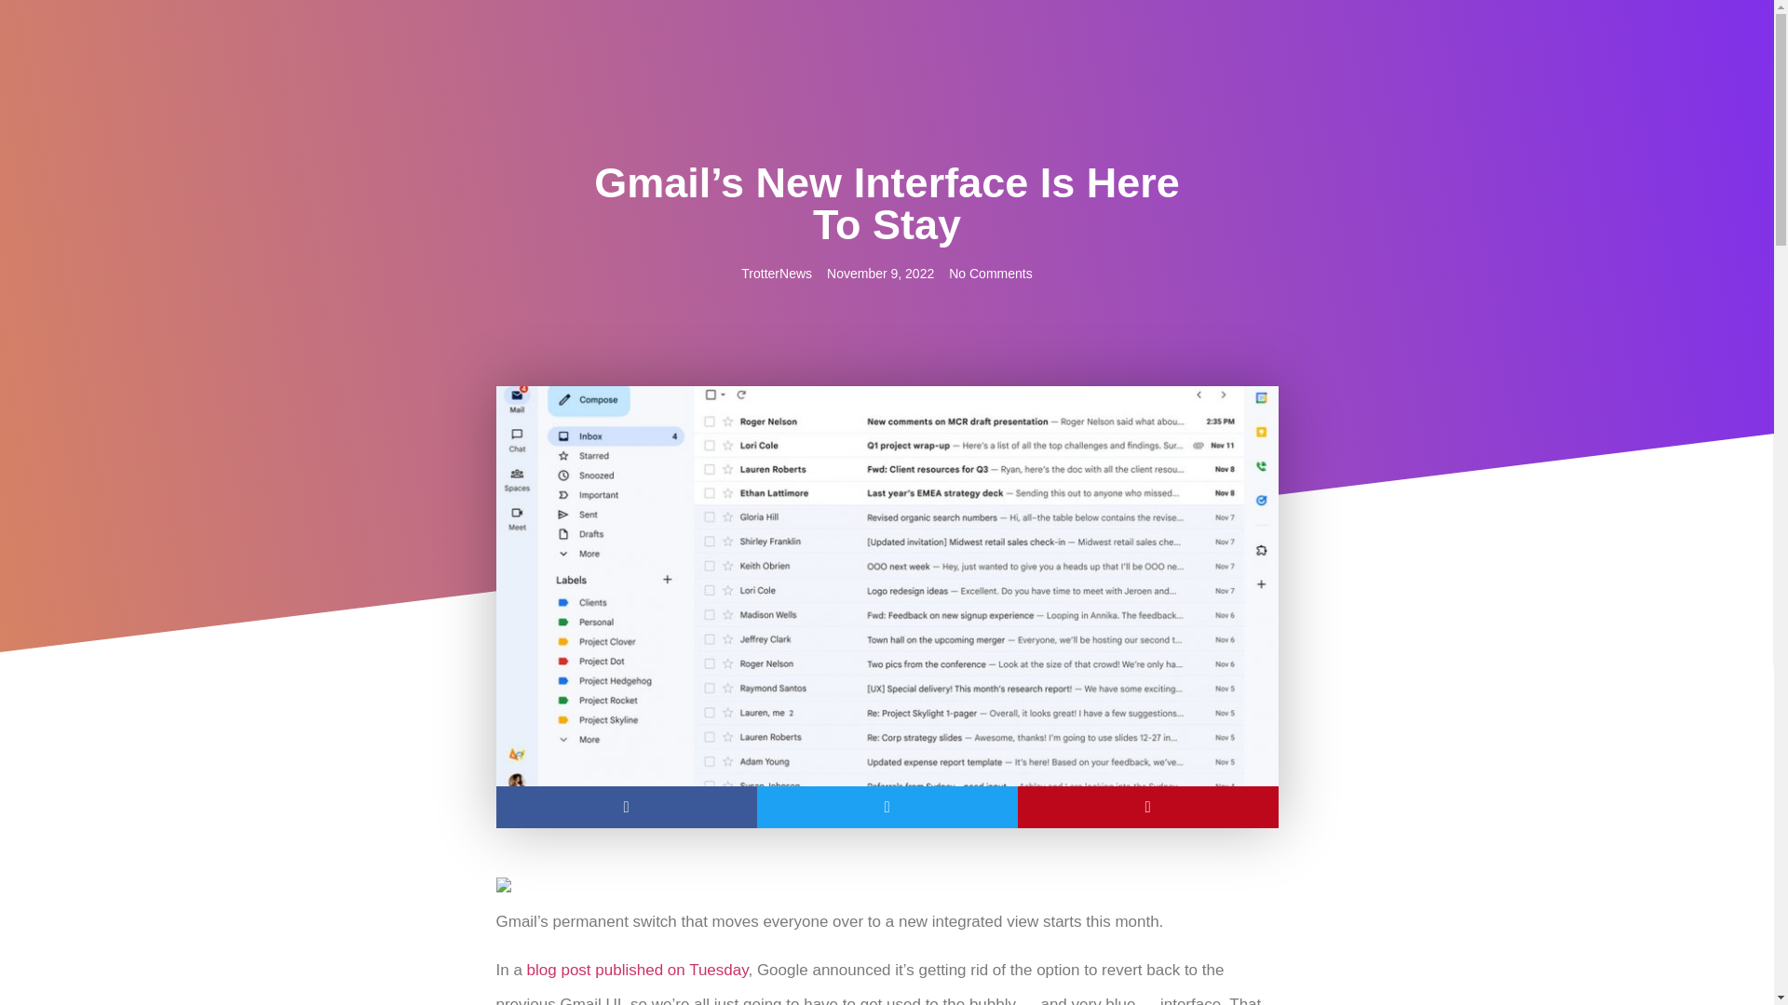 The image size is (1788, 1005). Describe the element at coordinates (990, 274) in the screenshot. I see `No Comments` at that location.